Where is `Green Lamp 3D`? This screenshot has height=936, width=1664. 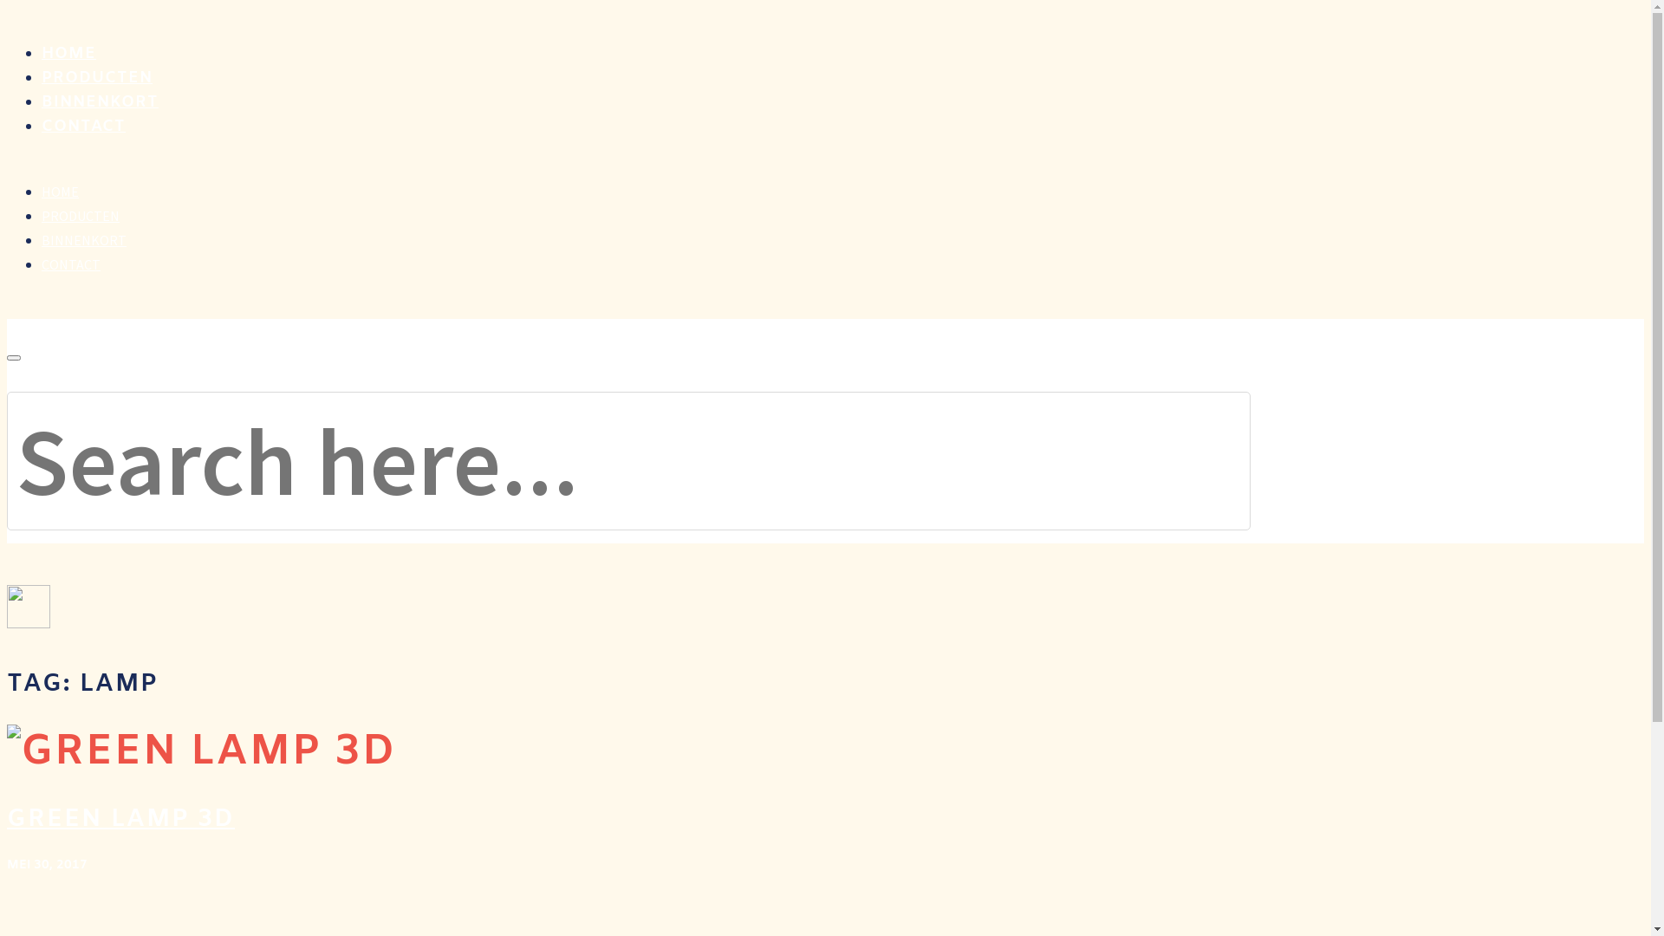
Green Lamp 3D is located at coordinates (201, 752).